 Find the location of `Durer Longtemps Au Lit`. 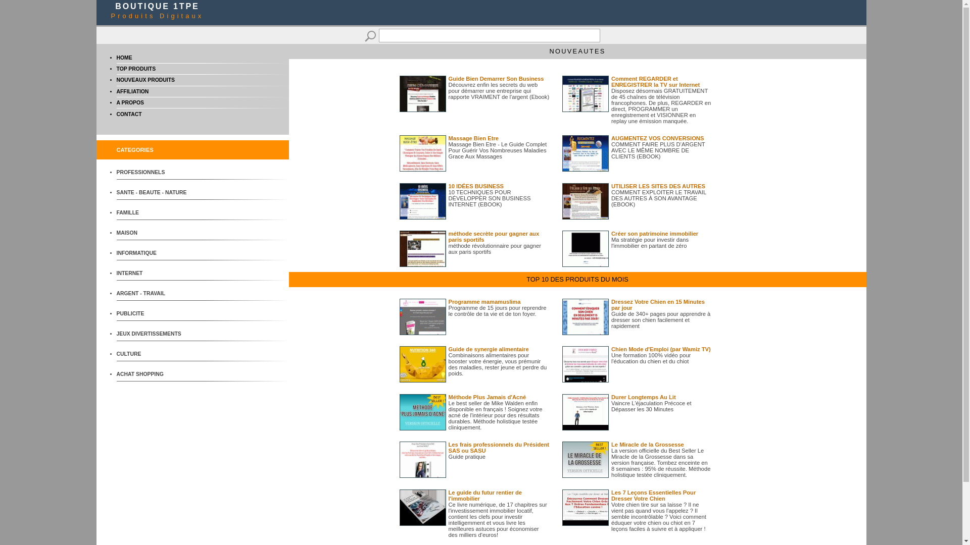

Durer Longtemps Au Lit is located at coordinates (644, 397).